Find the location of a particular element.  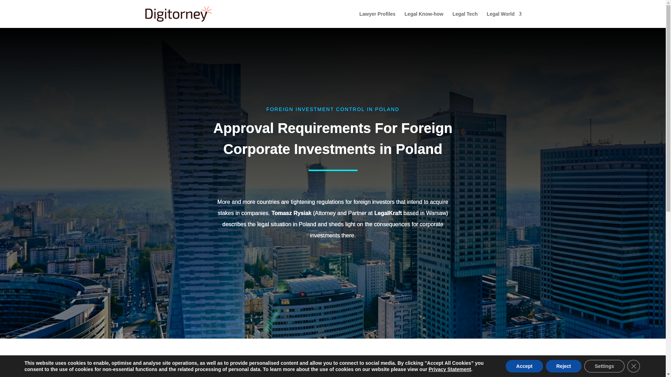

Reject is located at coordinates (564, 366).